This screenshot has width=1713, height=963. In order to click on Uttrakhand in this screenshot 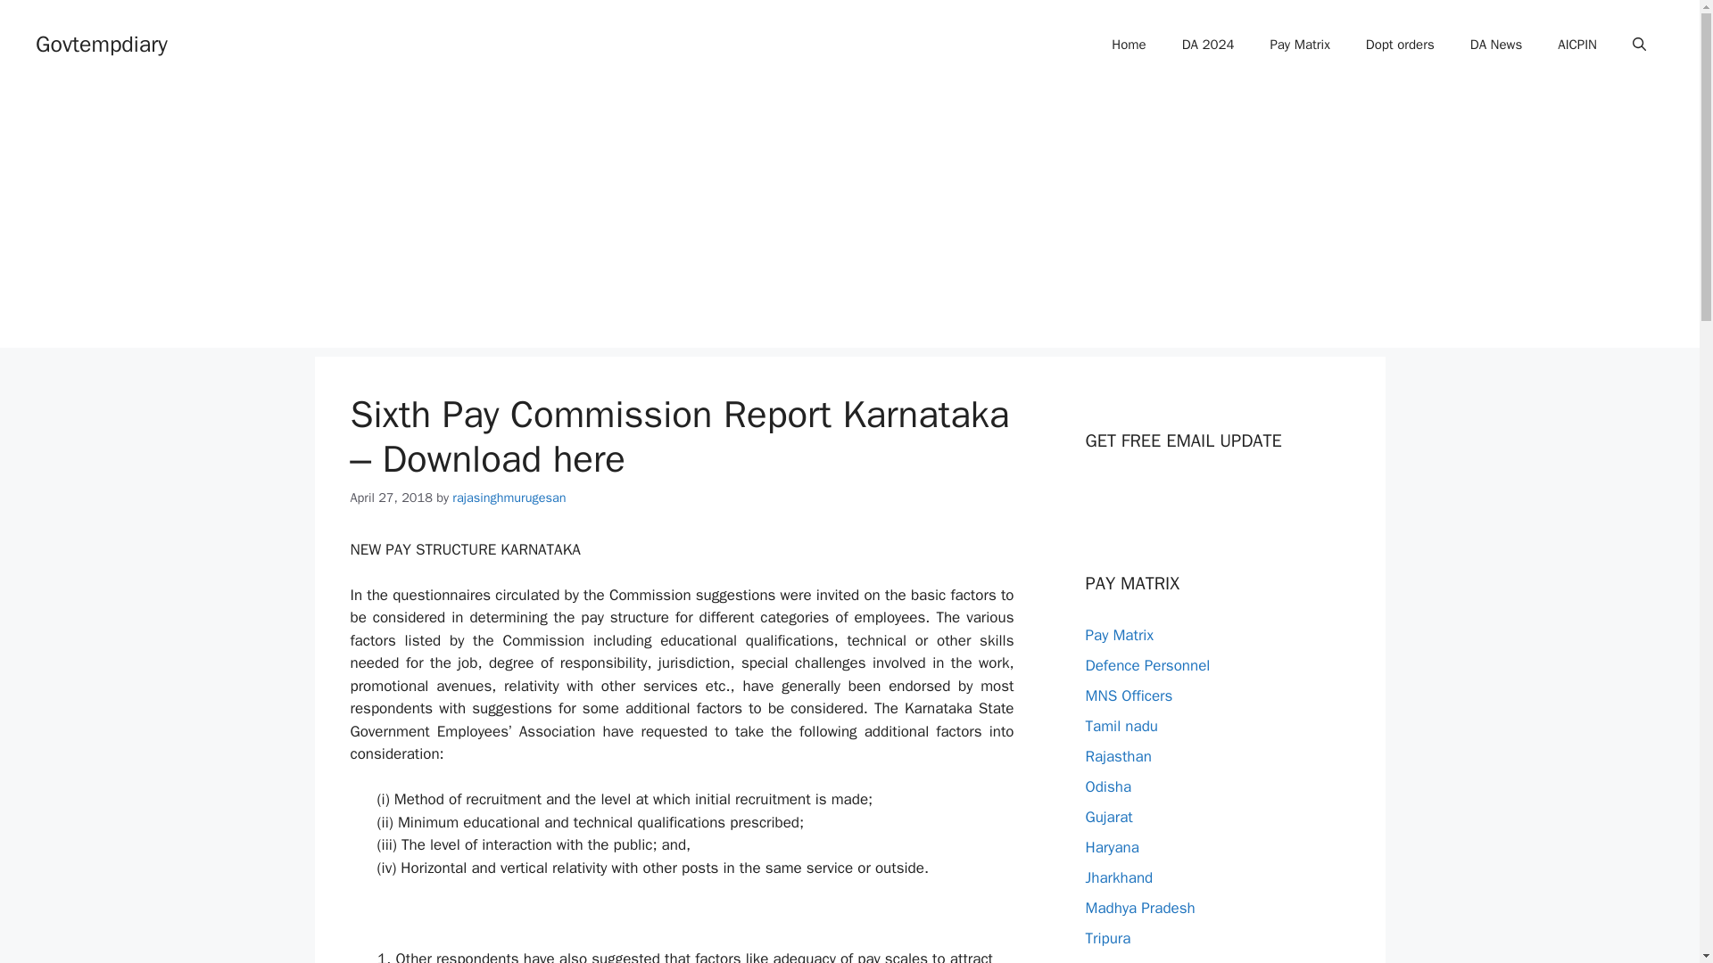, I will do `click(1121, 961)`.